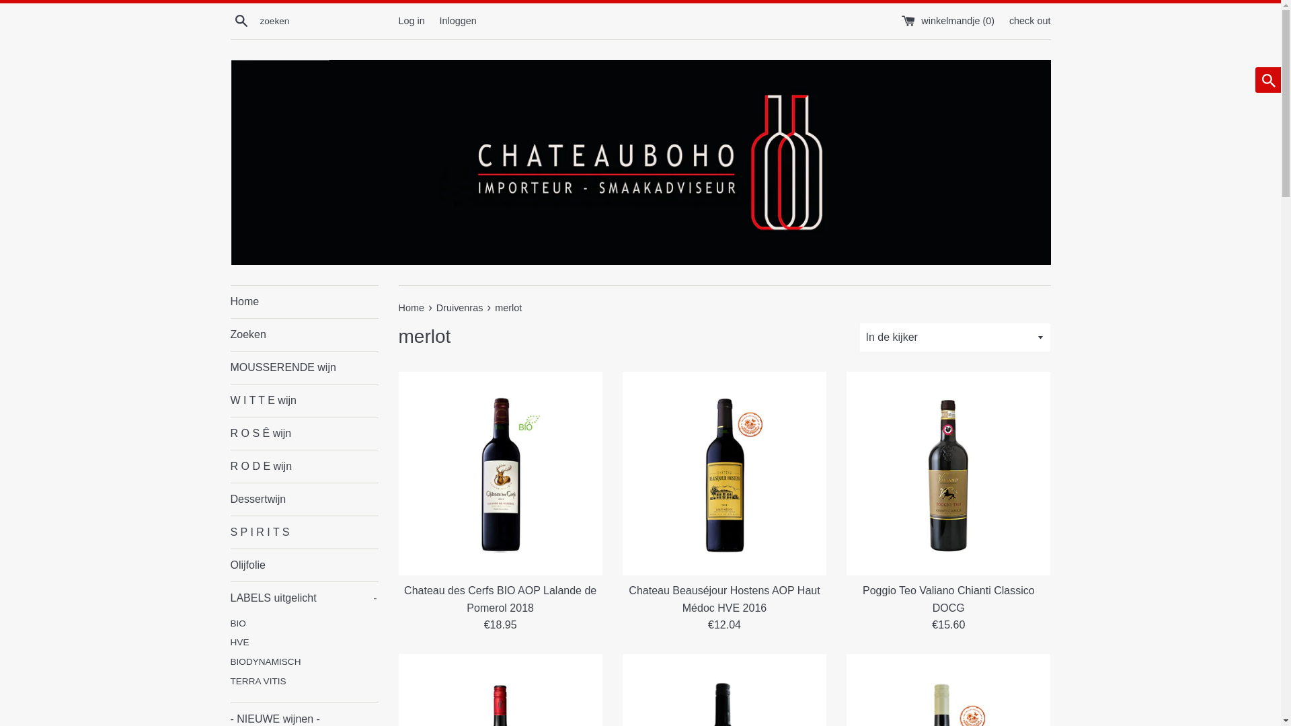  I want to click on Poggio Teo Valiano Chianti Classico DOCG, so click(948, 473).